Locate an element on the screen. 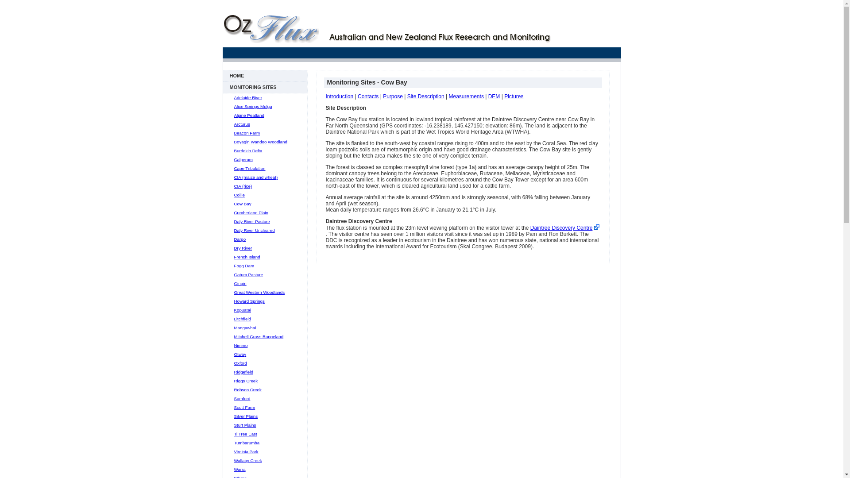  Gingin is located at coordinates (240, 283).